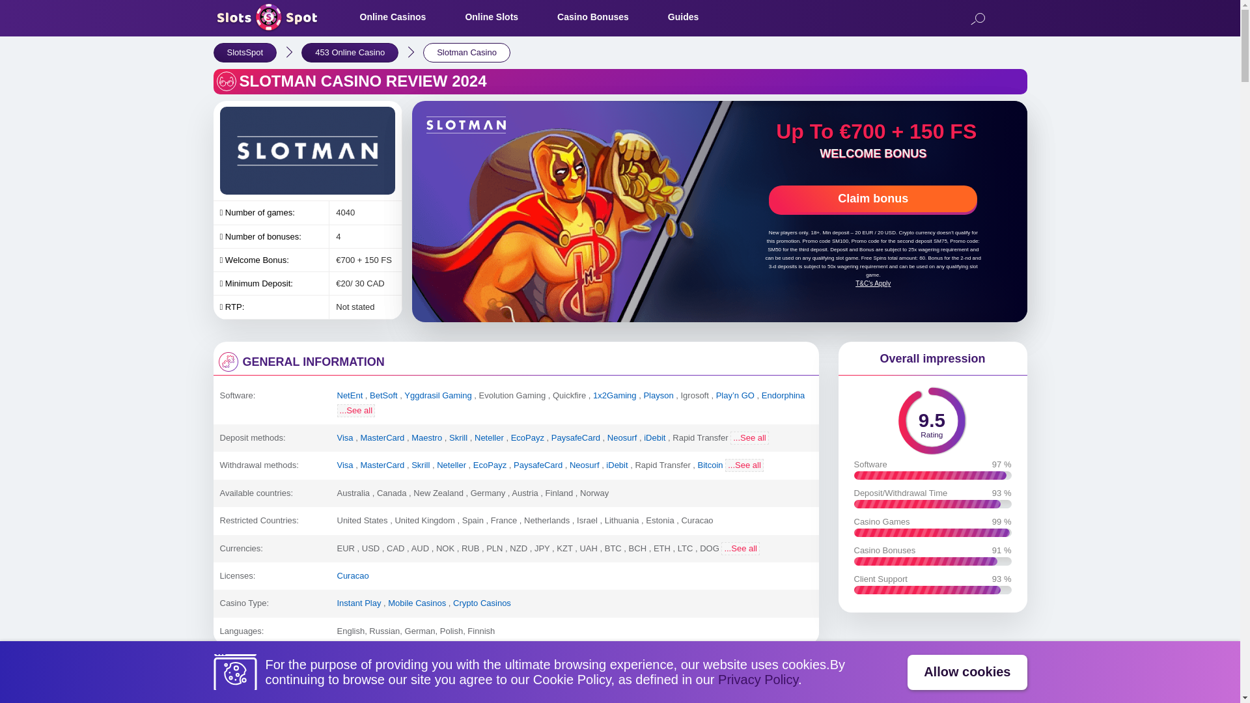 This screenshot has height=703, width=1250. What do you see at coordinates (932, 419) in the screenshot?
I see `Search` at bounding box center [932, 419].